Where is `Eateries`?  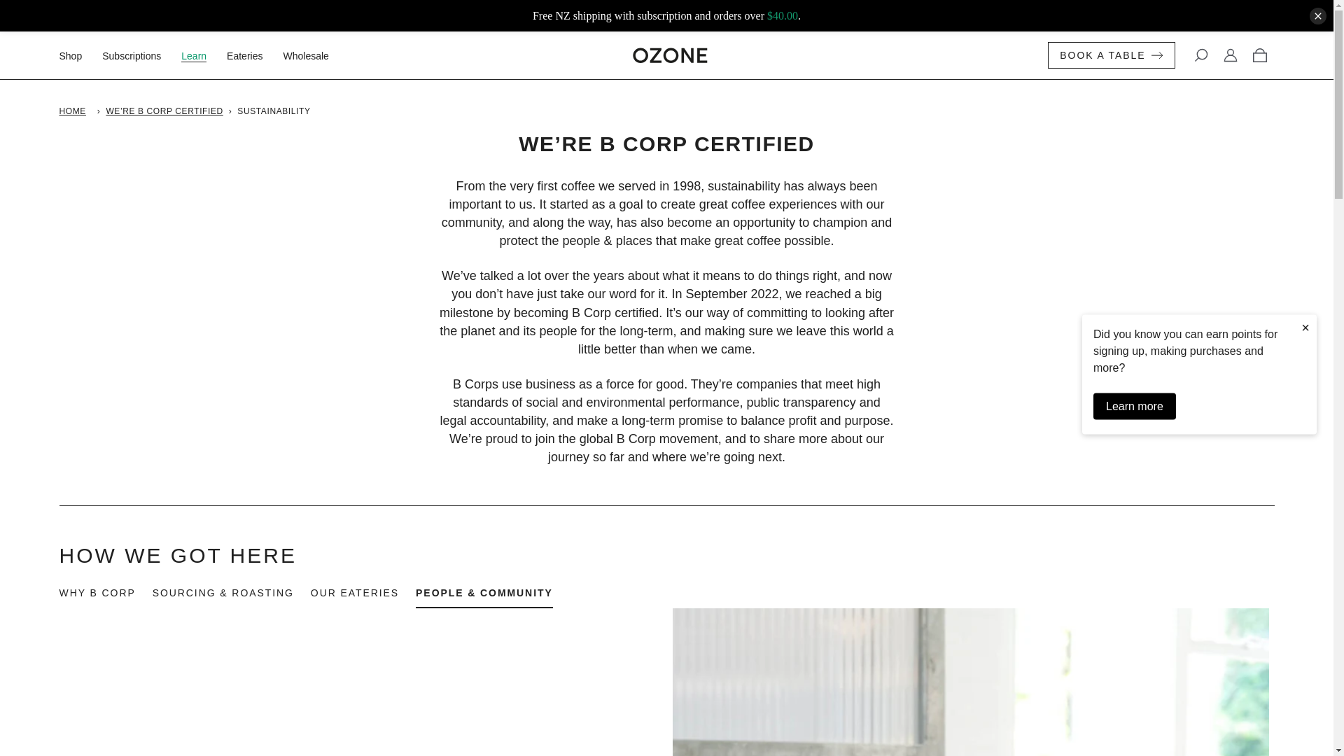
Eateries is located at coordinates (253, 56).